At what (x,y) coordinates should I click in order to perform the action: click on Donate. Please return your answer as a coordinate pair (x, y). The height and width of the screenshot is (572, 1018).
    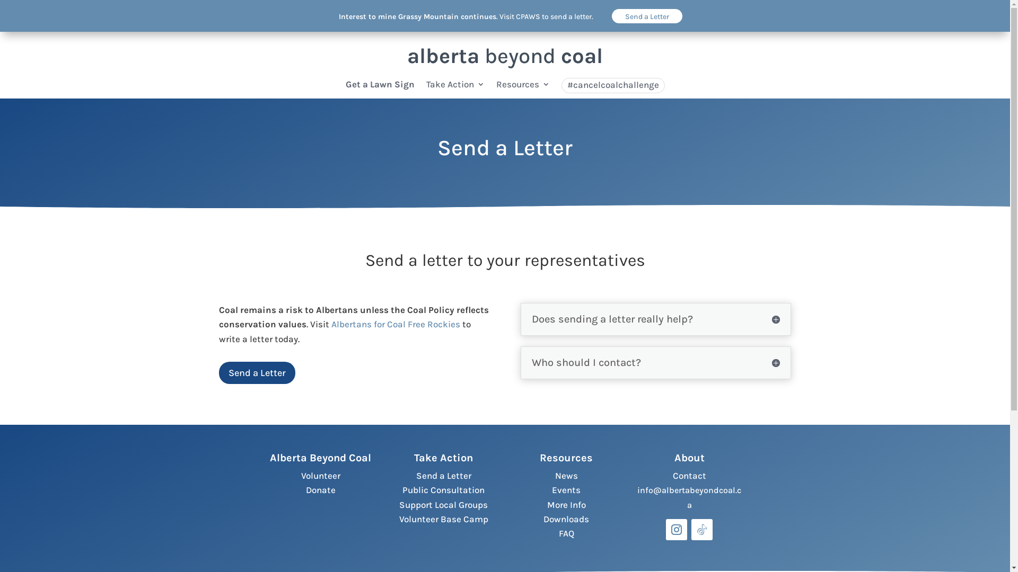
    Looking at the image, I should click on (321, 490).